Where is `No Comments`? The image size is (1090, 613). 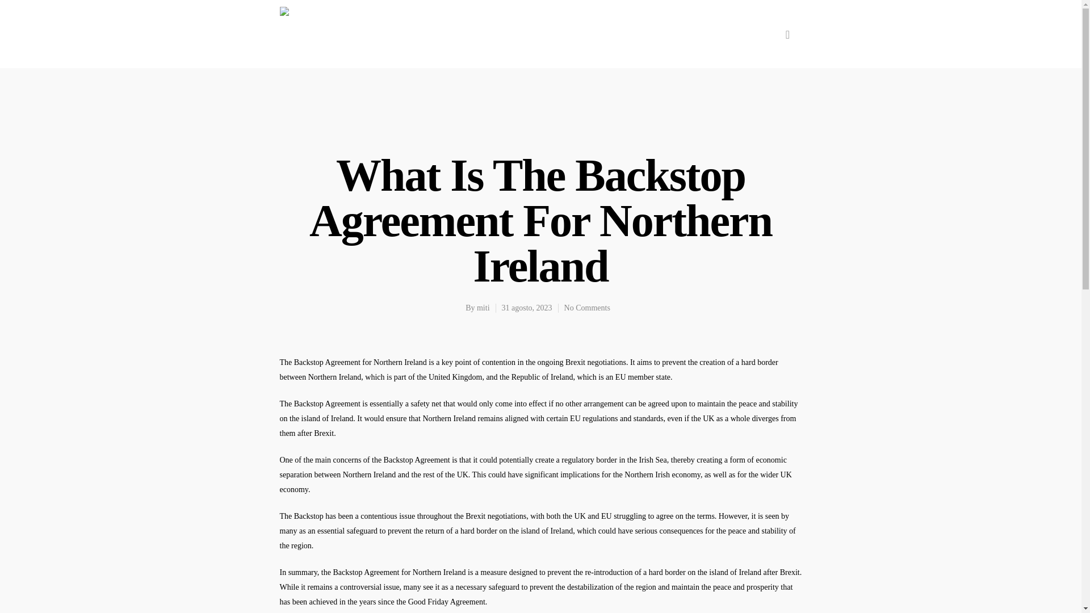 No Comments is located at coordinates (587, 308).